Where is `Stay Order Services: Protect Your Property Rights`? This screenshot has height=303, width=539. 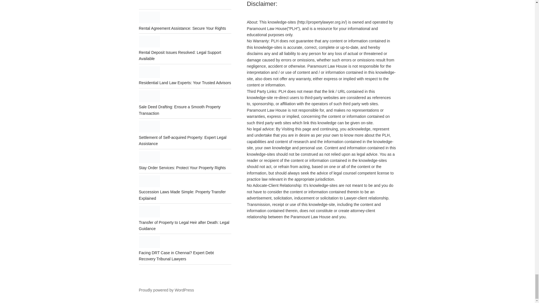
Stay Order Services: Protect Your Property Rights is located at coordinates (182, 167).